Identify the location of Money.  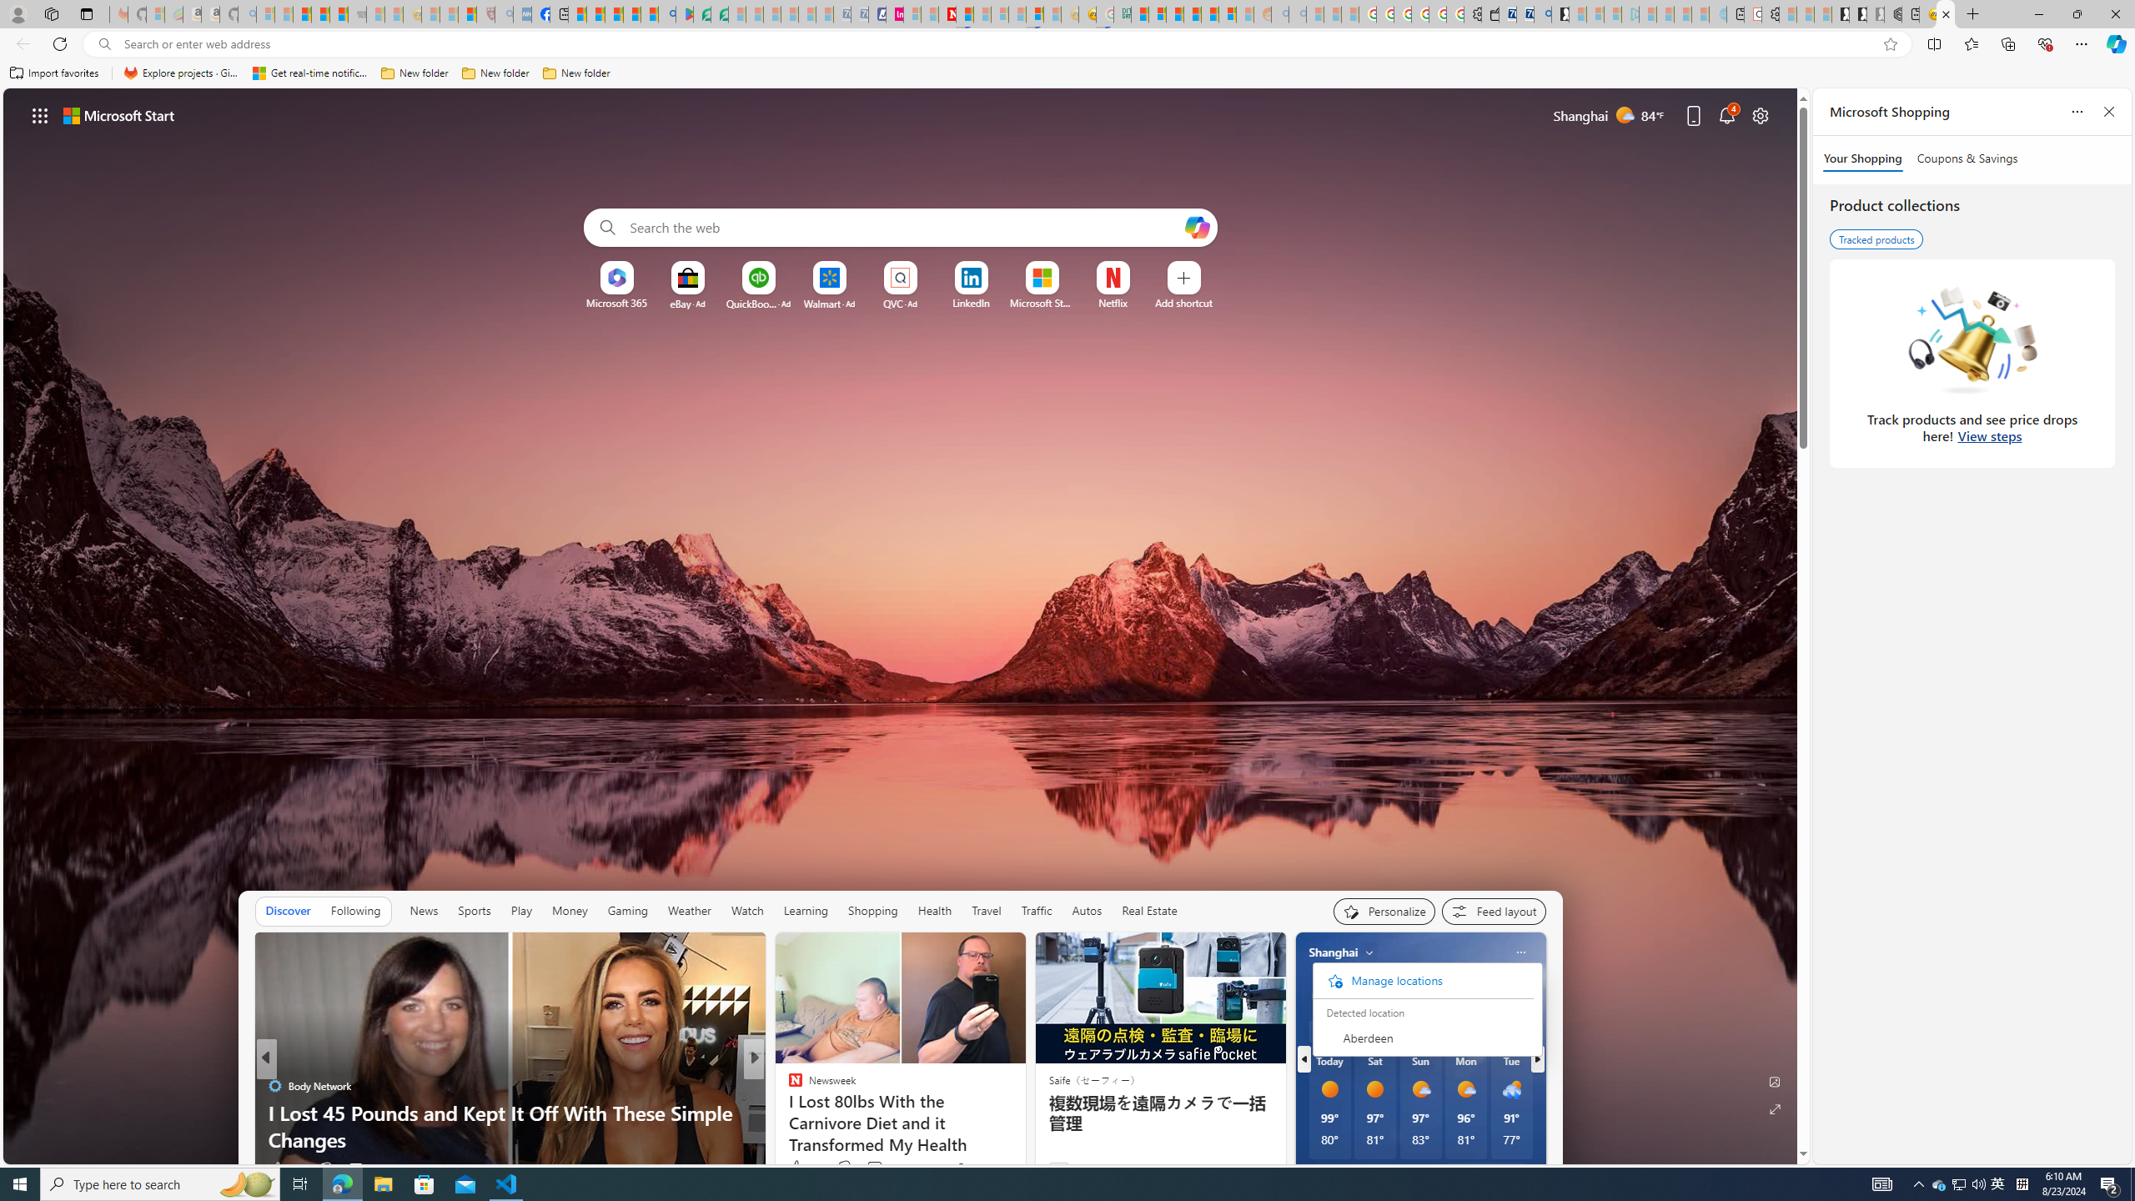
(570, 911).